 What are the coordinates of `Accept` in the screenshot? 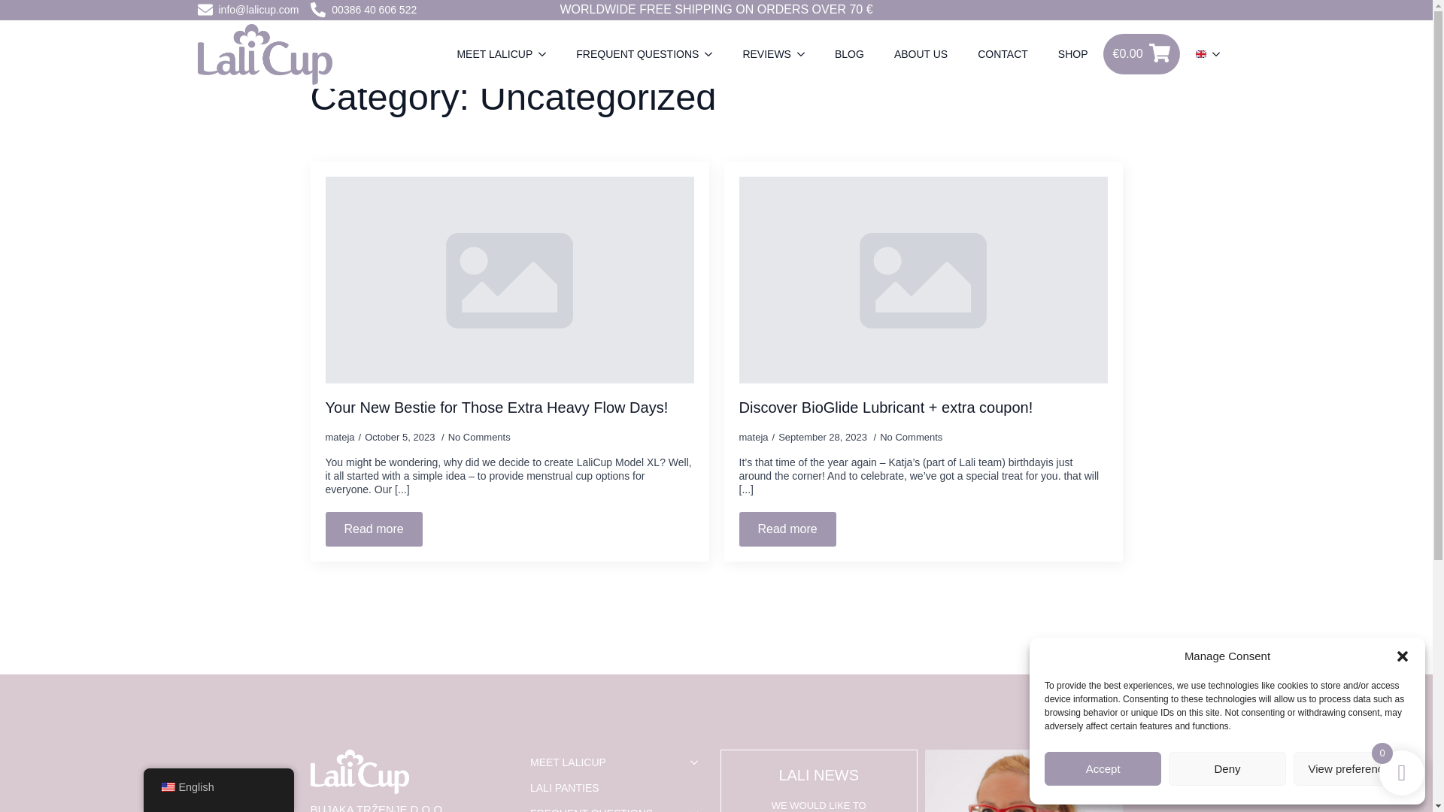 It's located at (1103, 768).